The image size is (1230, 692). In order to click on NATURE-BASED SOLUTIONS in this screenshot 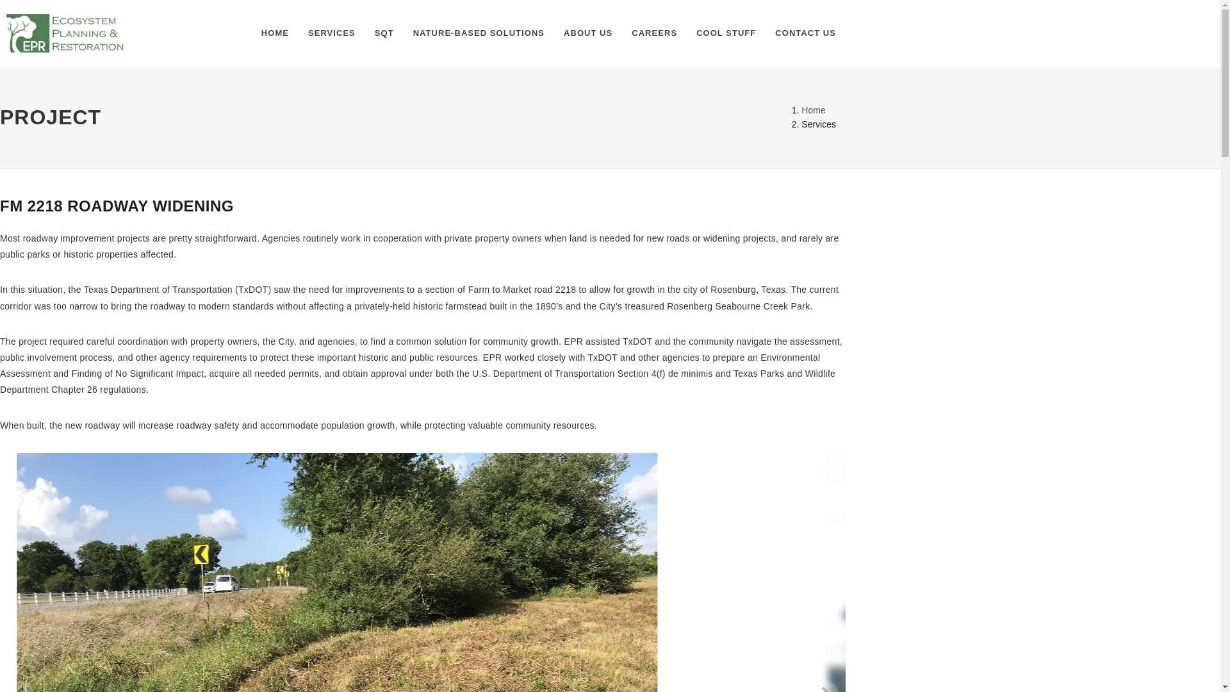, I will do `click(479, 33)`.